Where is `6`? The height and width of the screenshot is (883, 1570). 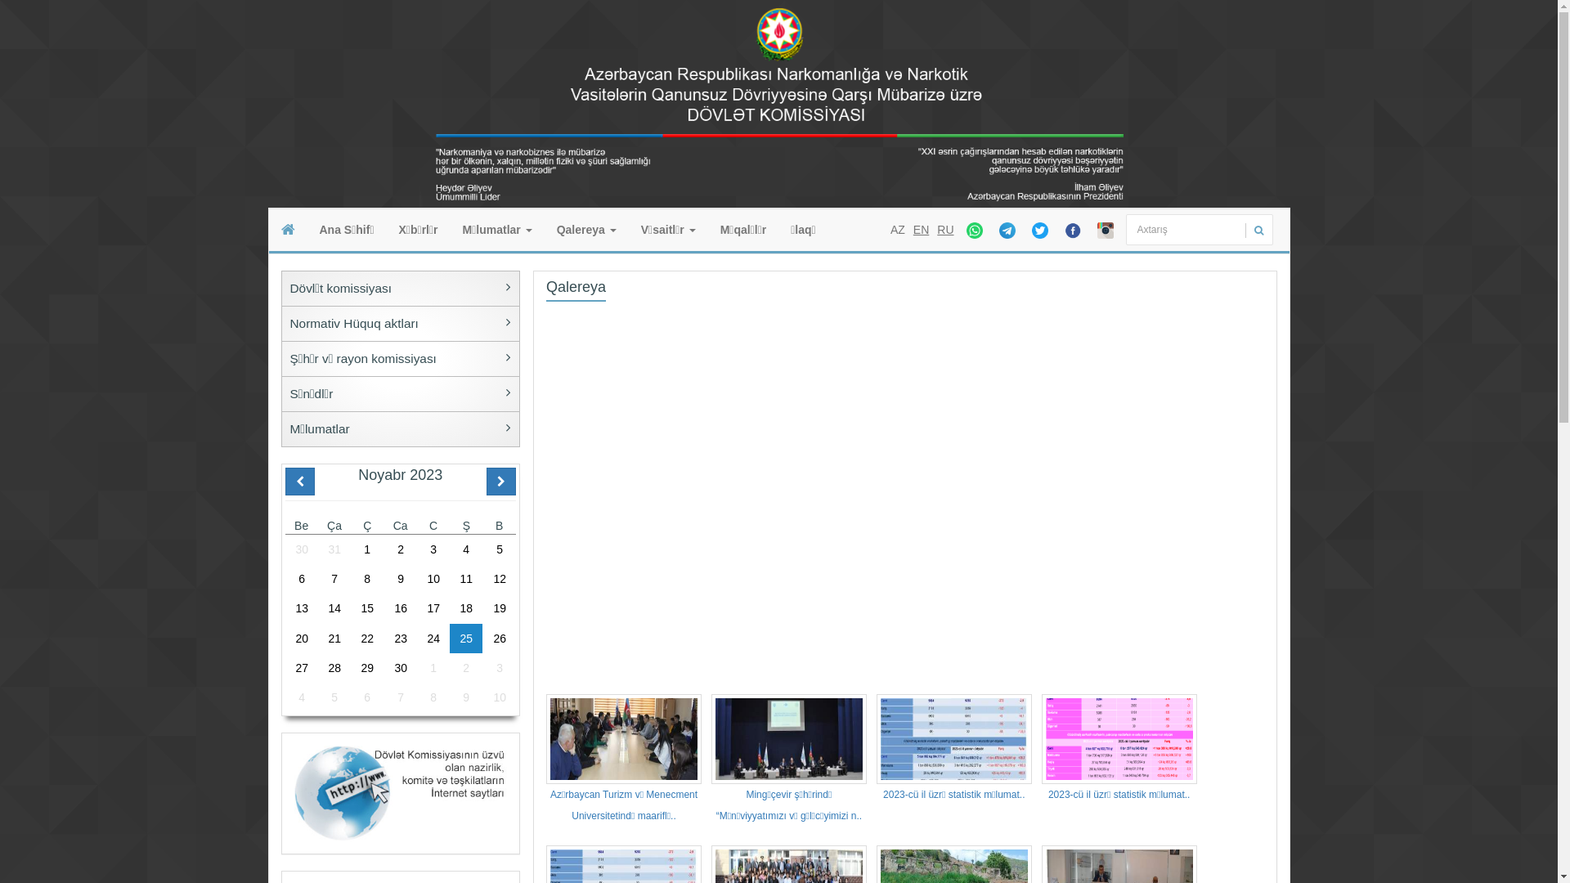
6 is located at coordinates (301, 579).